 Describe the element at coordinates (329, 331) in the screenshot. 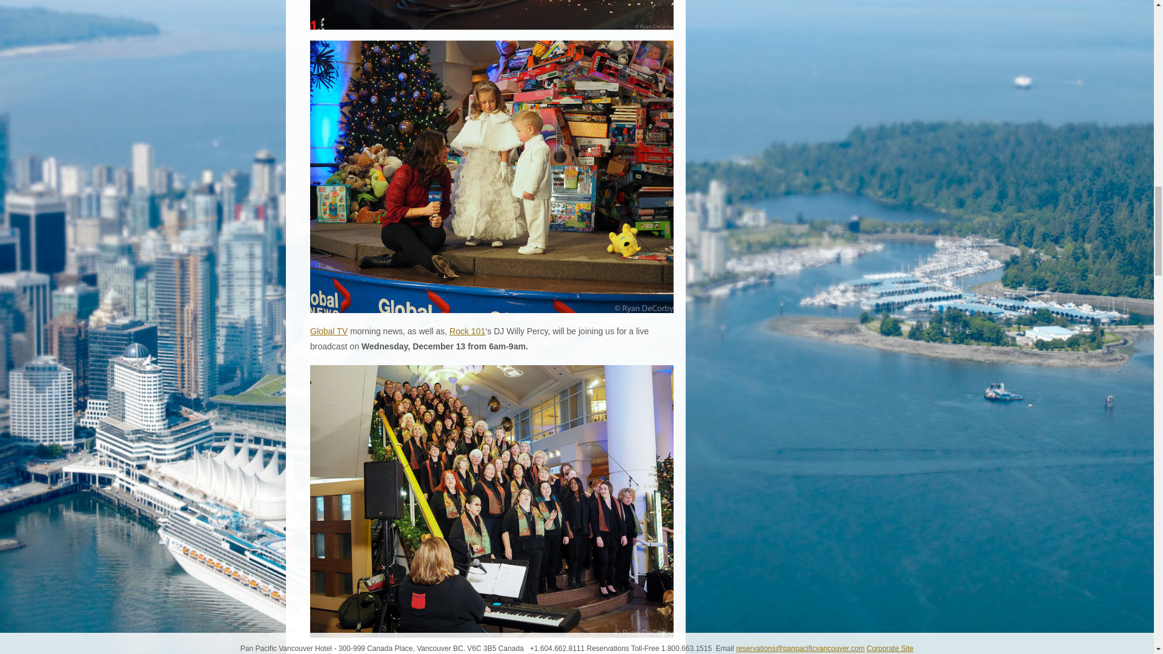

I see `Global TV` at that location.